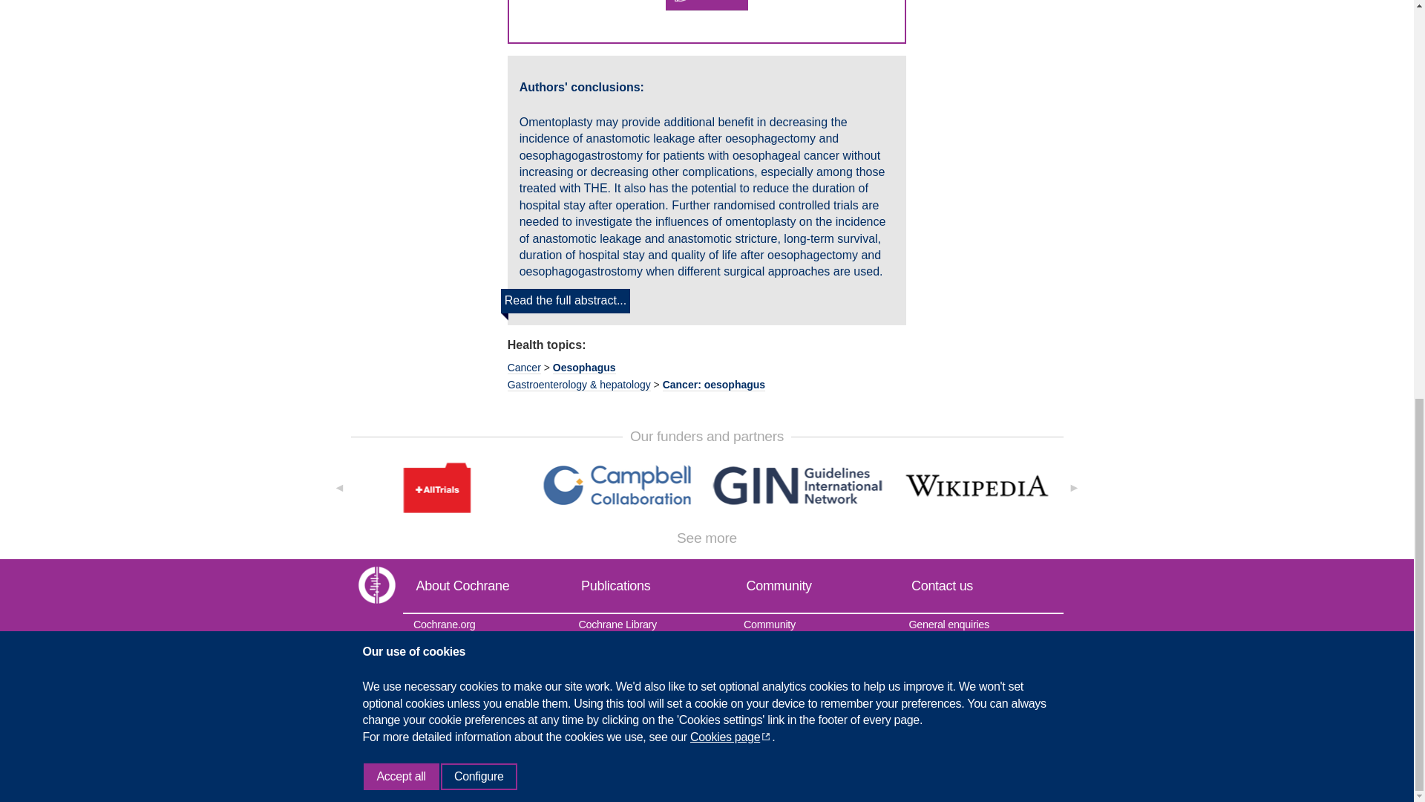 The image size is (1425, 802). What do you see at coordinates (706, 6) in the screenshot?
I see `Donate` at bounding box center [706, 6].